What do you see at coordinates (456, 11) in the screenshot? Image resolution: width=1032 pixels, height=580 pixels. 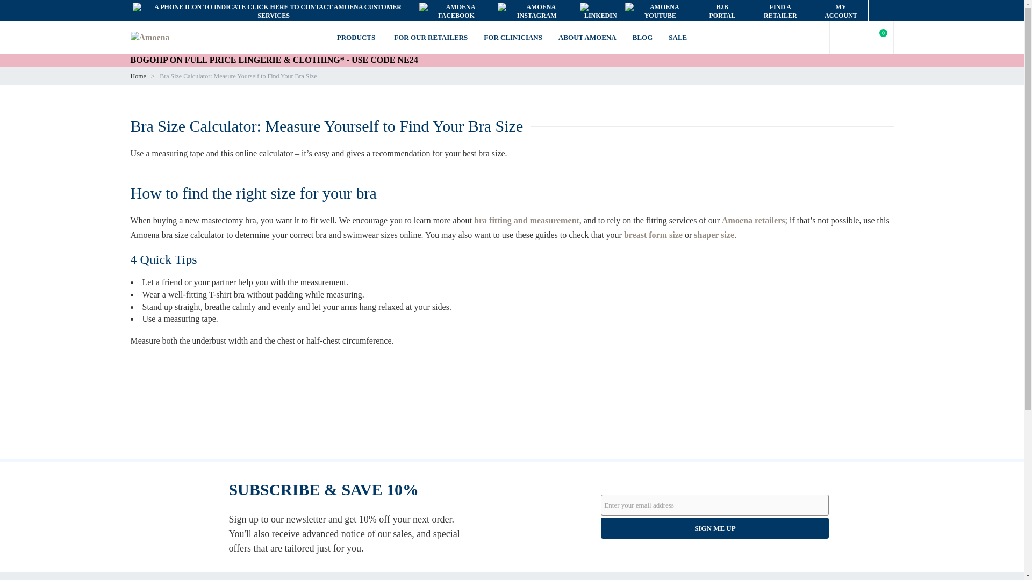 I see `Amoena Facebook UK` at bounding box center [456, 11].